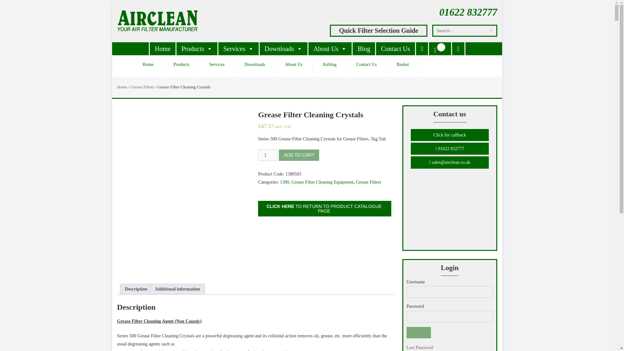  What do you see at coordinates (468, 12) in the screenshot?
I see `01622 832777` at bounding box center [468, 12].